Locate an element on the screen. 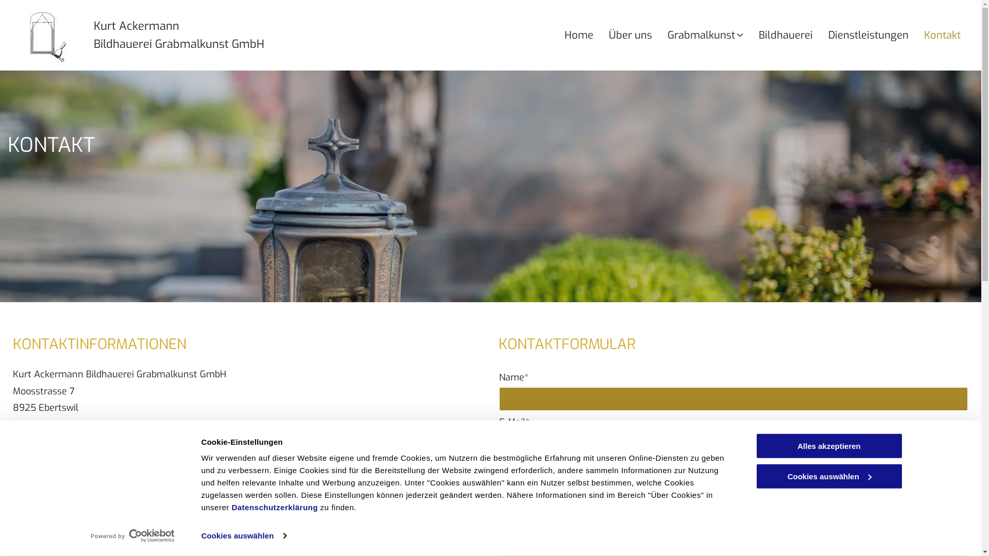  Alles akzeptieren is located at coordinates (829, 446).